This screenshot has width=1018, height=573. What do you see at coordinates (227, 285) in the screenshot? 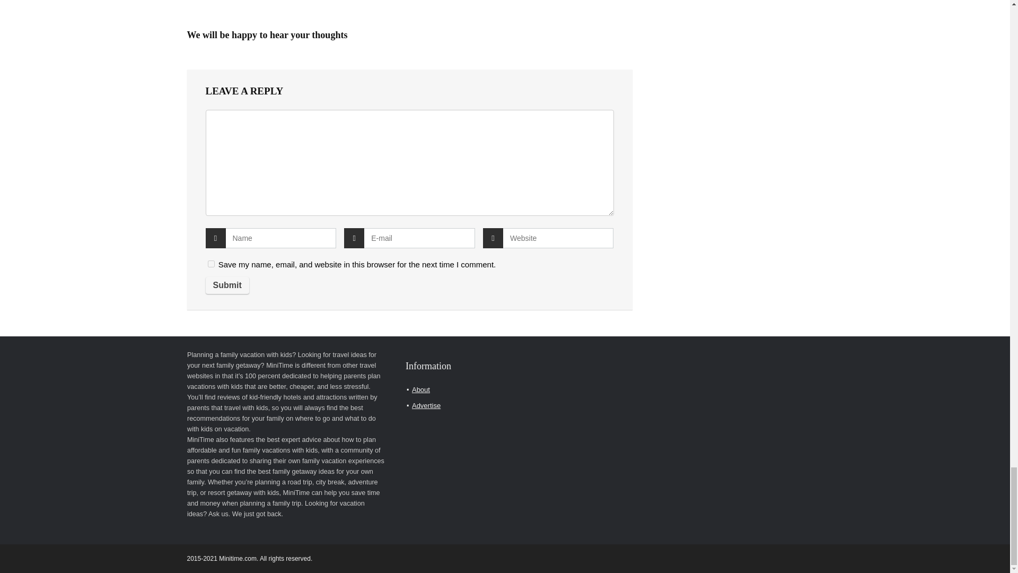
I see `Submit` at bounding box center [227, 285].